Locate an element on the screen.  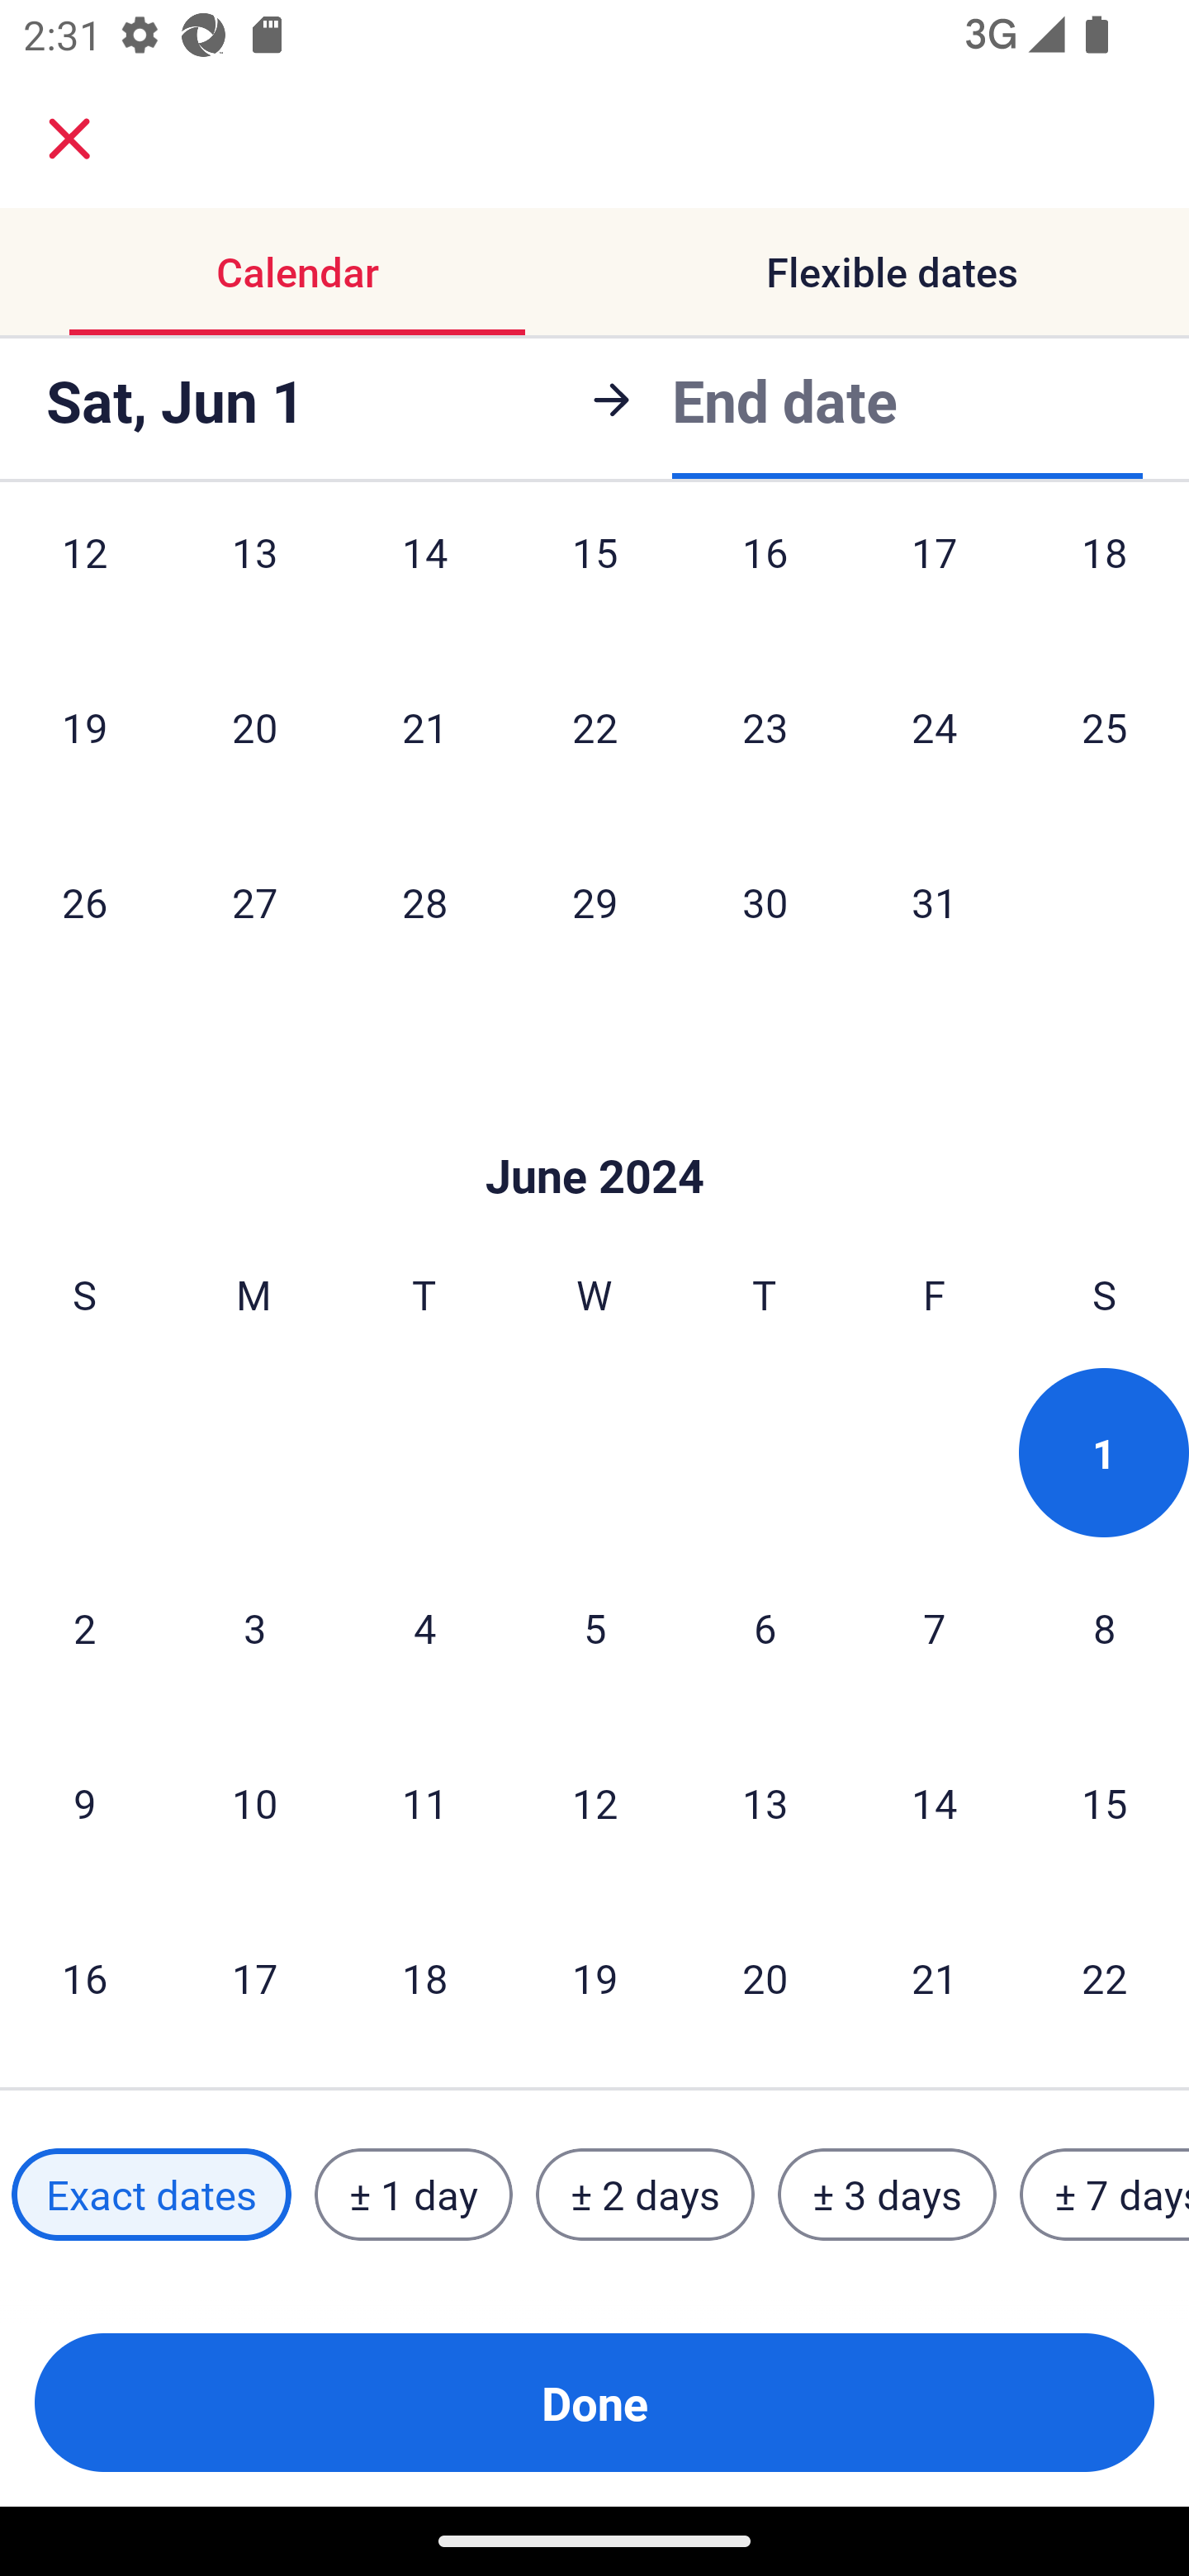
12 Wednesday, June 12, 2024 is located at coordinates (594, 1803).